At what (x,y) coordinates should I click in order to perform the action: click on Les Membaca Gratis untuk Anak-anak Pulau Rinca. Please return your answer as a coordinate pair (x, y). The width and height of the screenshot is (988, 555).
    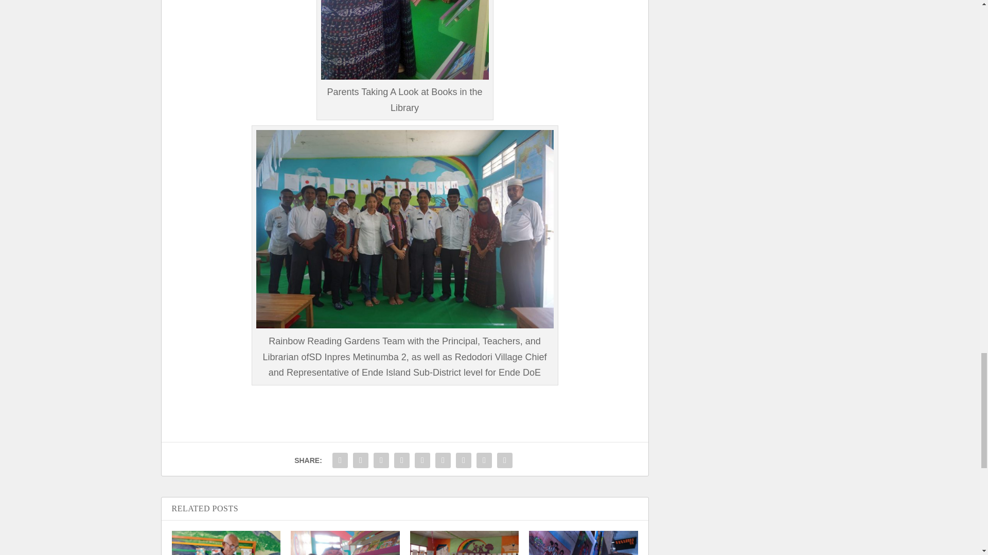
    Looking at the image, I should click on (584, 543).